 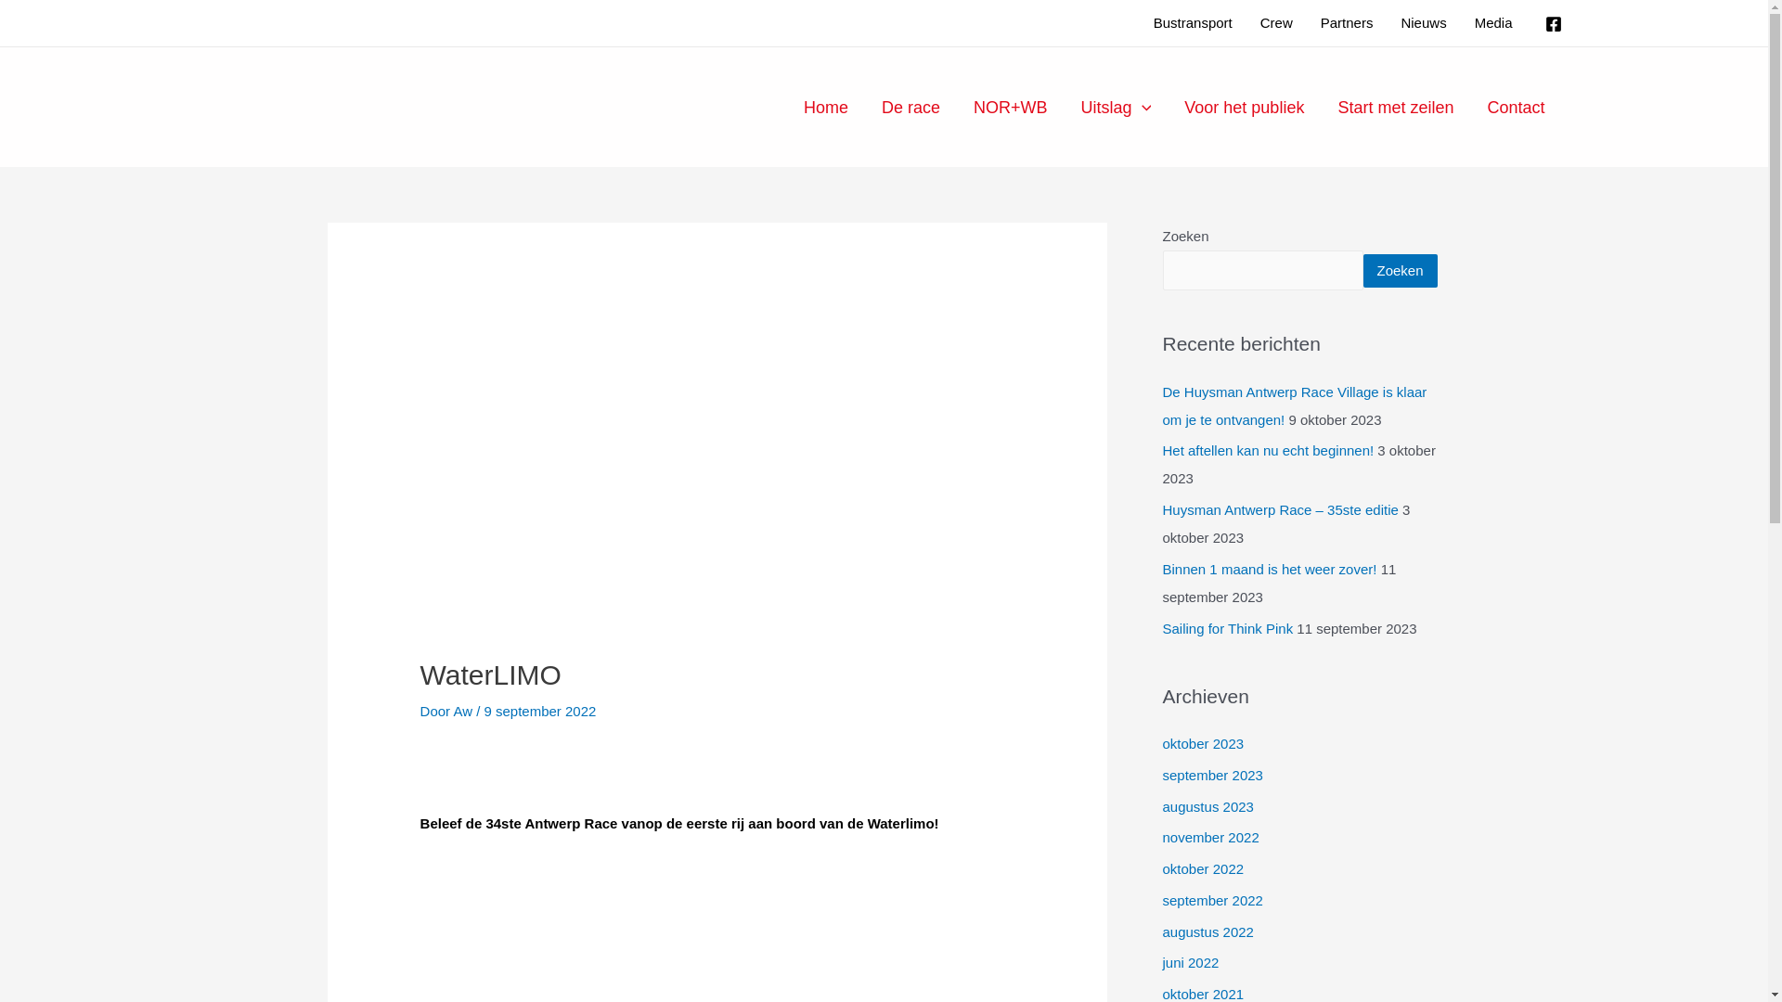 What do you see at coordinates (826, 107) in the screenshot?
I see `Home` at bounding box center [826, 107].